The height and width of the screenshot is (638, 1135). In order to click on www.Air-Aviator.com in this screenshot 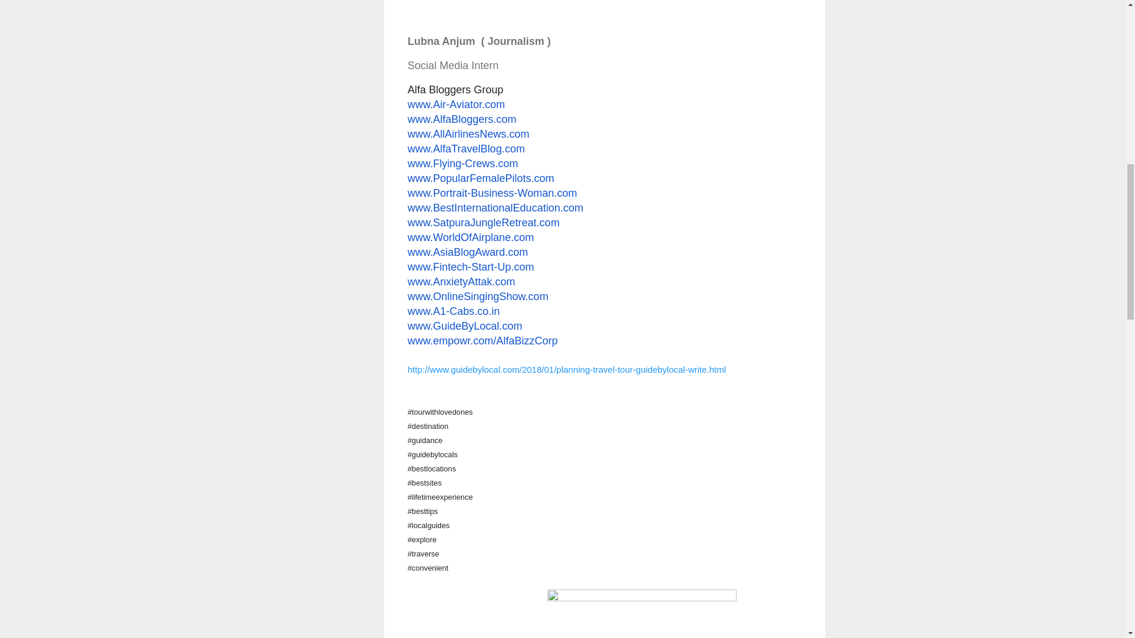, I will do `click(456, 104)`.